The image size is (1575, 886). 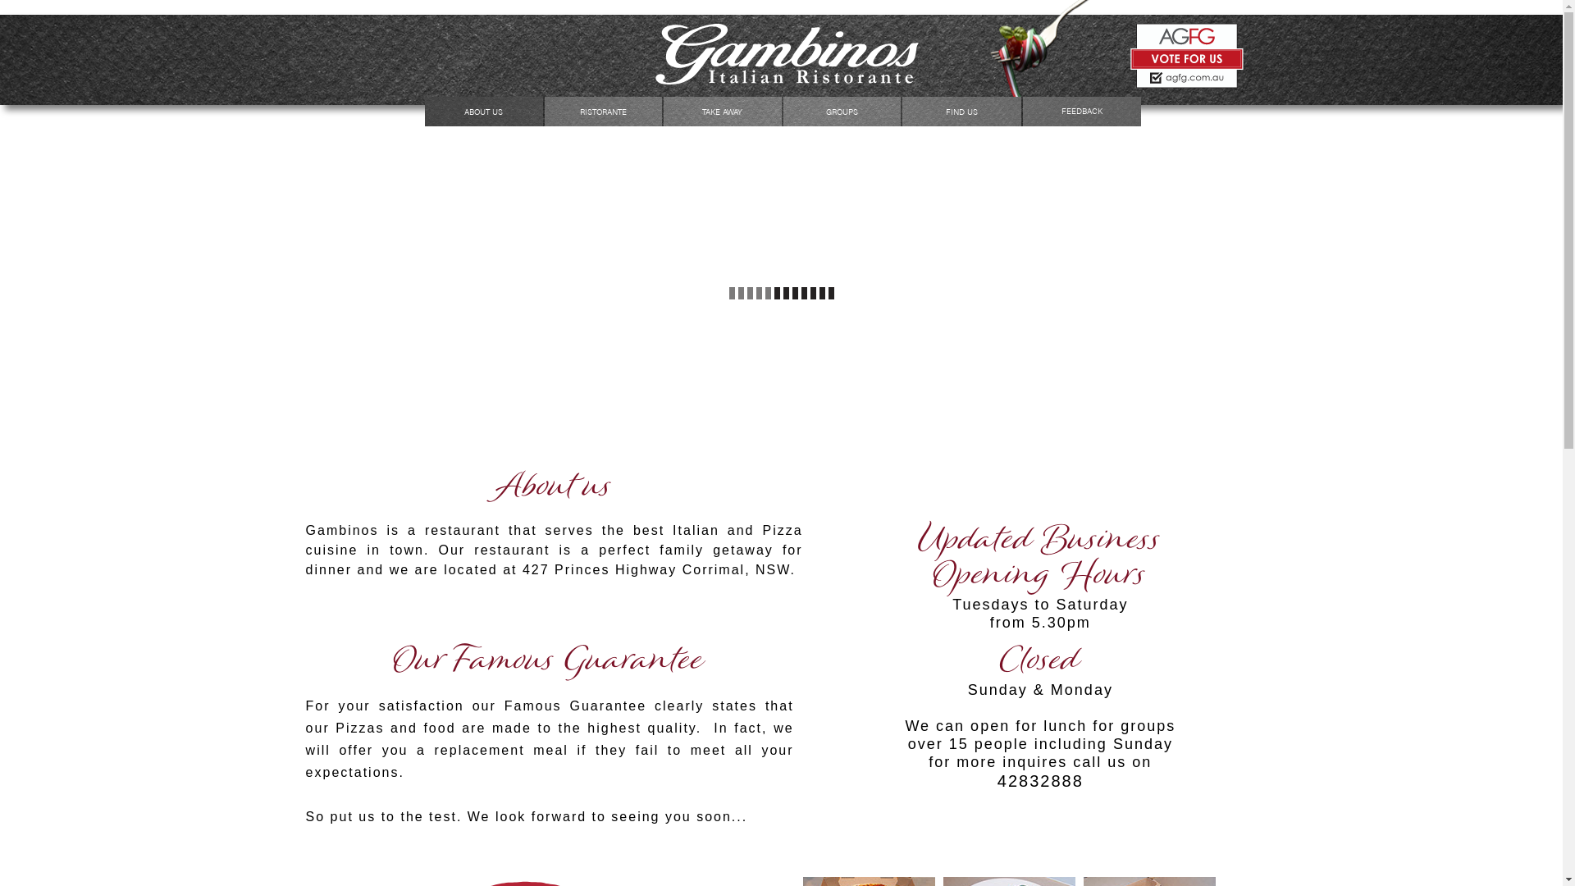 I want to click on GROUPS, so click(x=842, y=112).